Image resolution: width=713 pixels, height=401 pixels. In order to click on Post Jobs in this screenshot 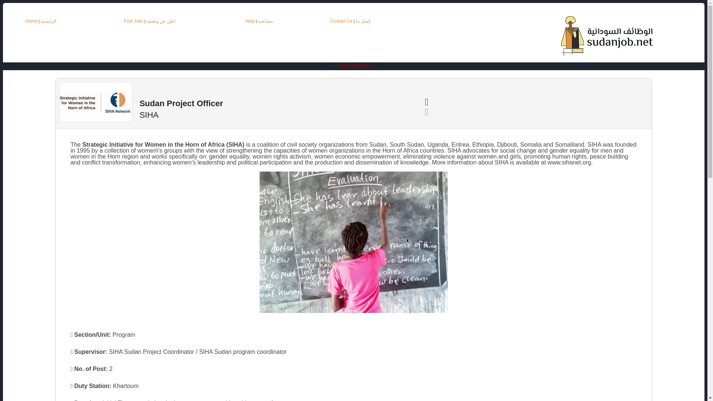, I will do `click(133, 21)`.